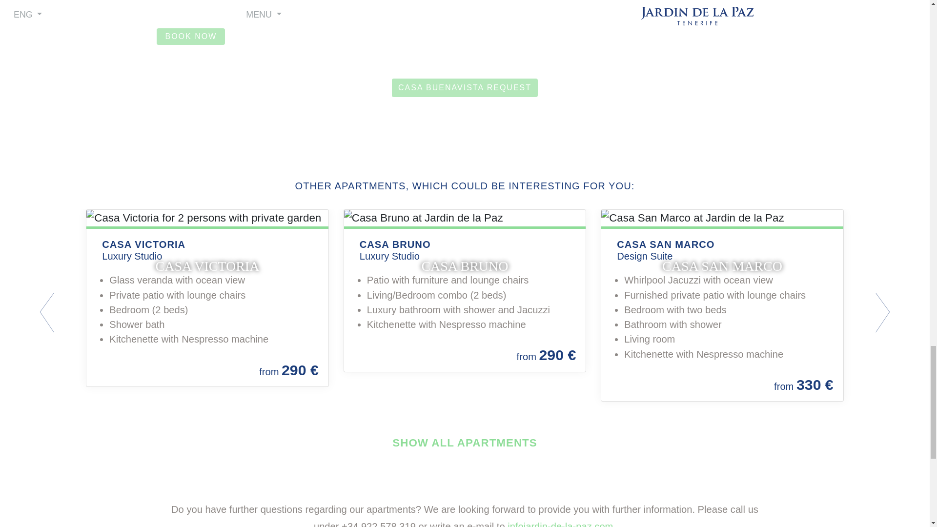 This screenshot has width=937, height=527. I want to click on Casa Victoria: Luxury Studio with Sea View, so click(207, 218).